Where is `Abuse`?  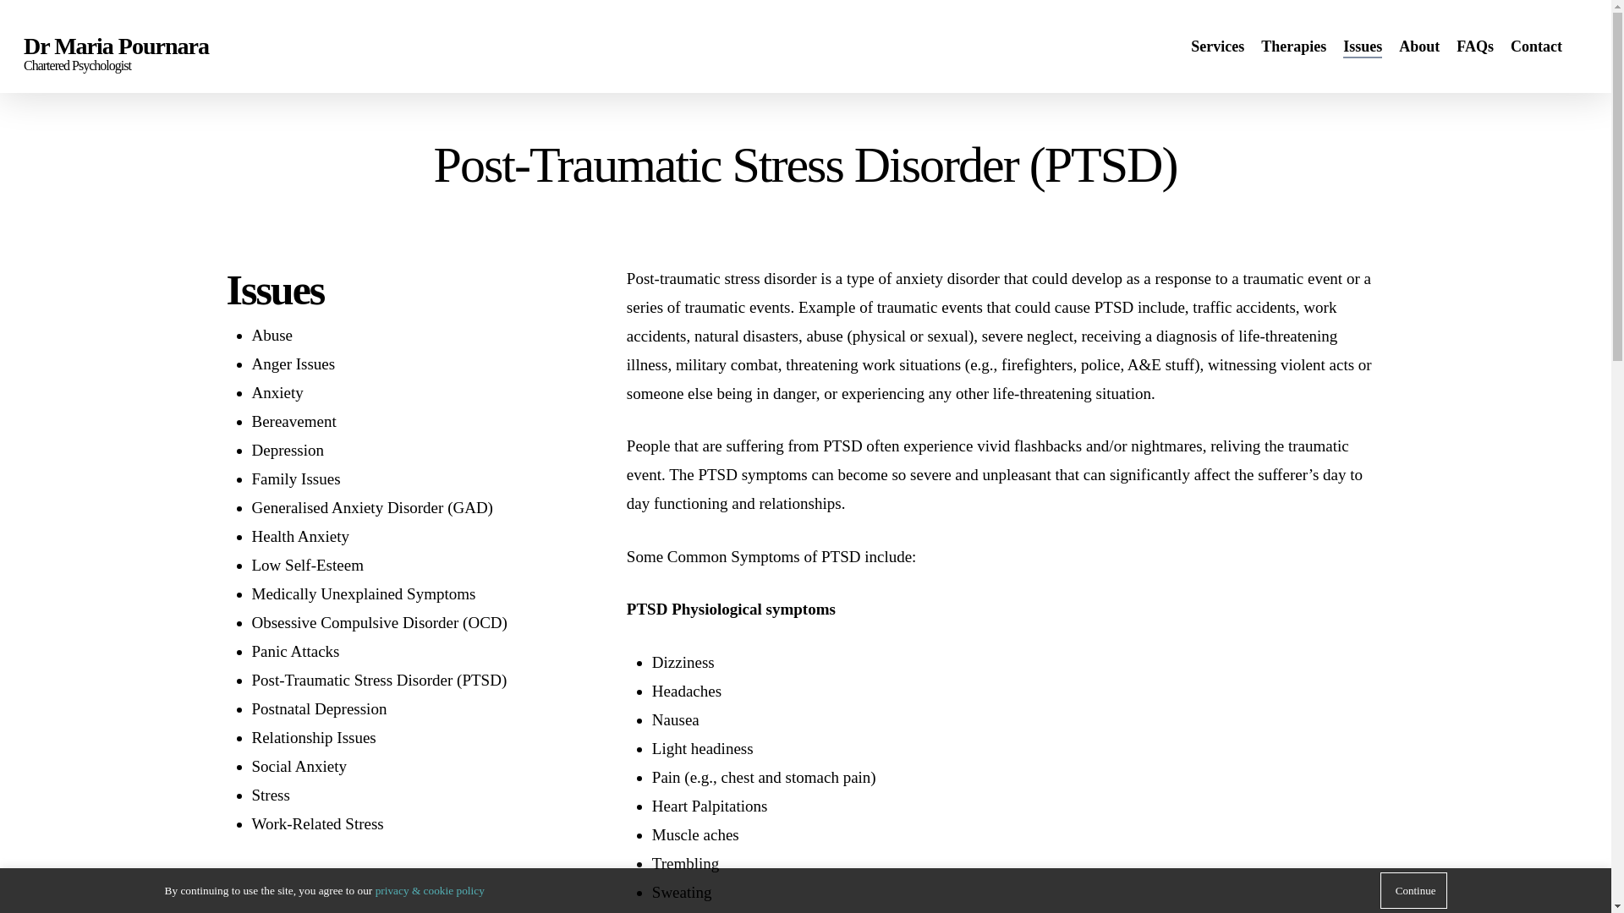
Abuse is located at coordinates (272, 335).